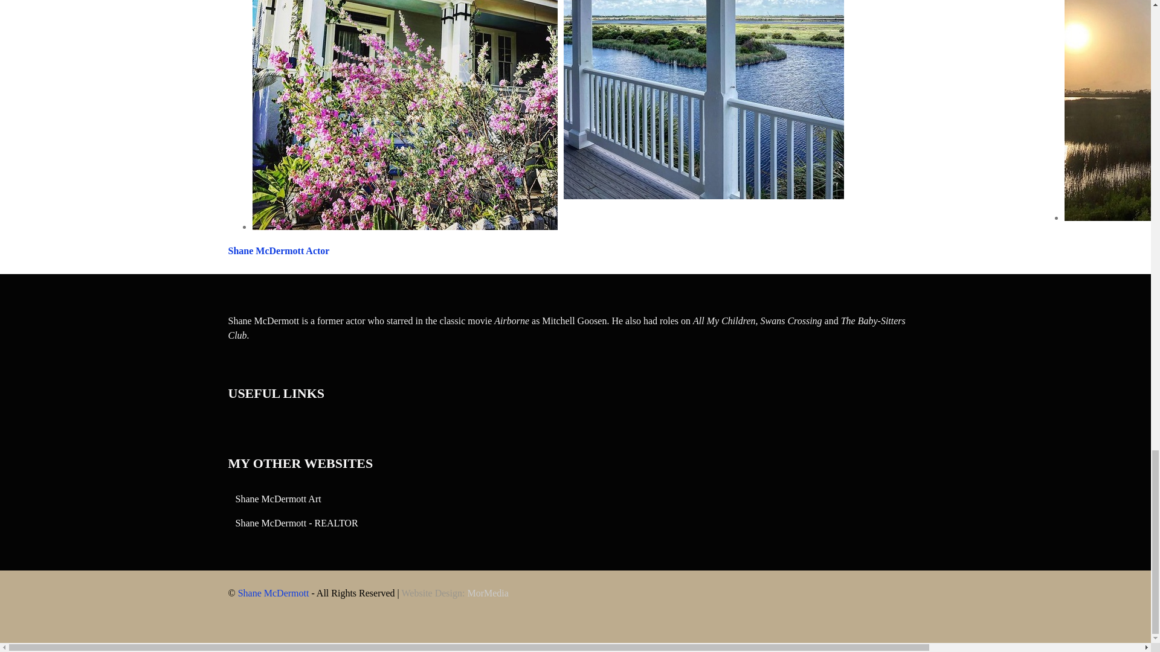 Image resolution: width=1160 pixels, height=652 pixels. I want to click on MorMedia, so click(487, 593).